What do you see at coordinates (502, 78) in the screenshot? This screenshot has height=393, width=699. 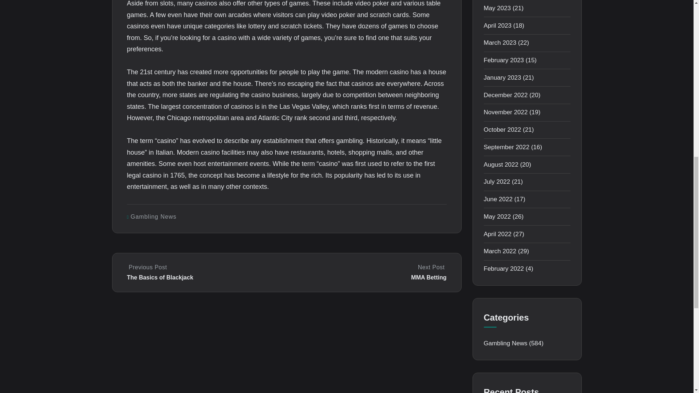 I see `August 2022` at bounding box center [502, 78].